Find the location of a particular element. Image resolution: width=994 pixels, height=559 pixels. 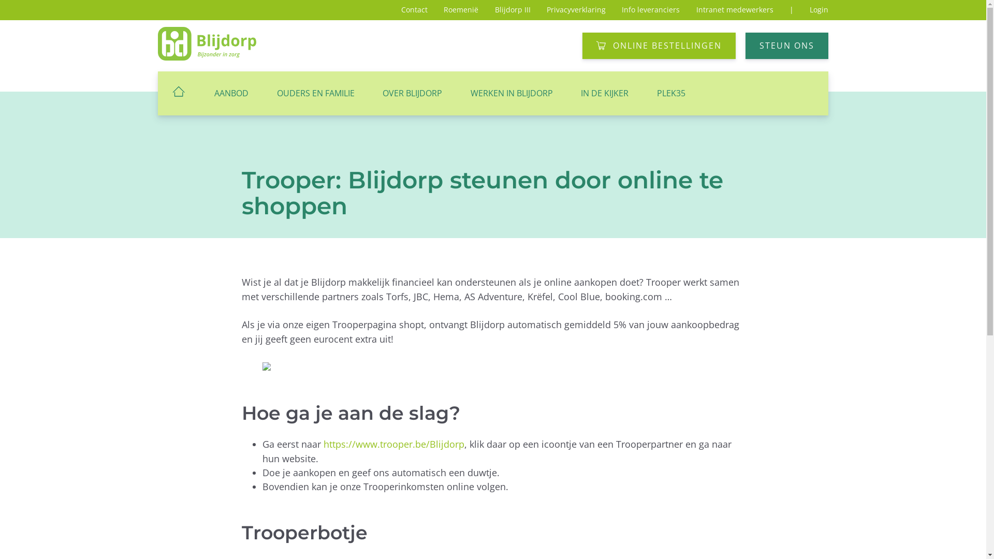

ONLINE BESTELLINGEN is located at coordinates (659, 46).